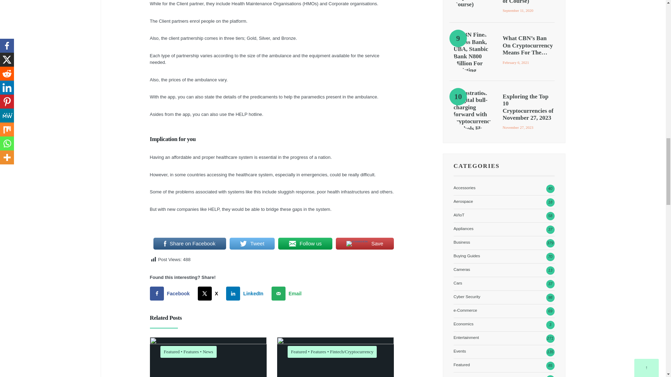  What do you see at coordinates (210, 293) in the screenshot?
I see `Share on X` at bounding box center [210, 293].